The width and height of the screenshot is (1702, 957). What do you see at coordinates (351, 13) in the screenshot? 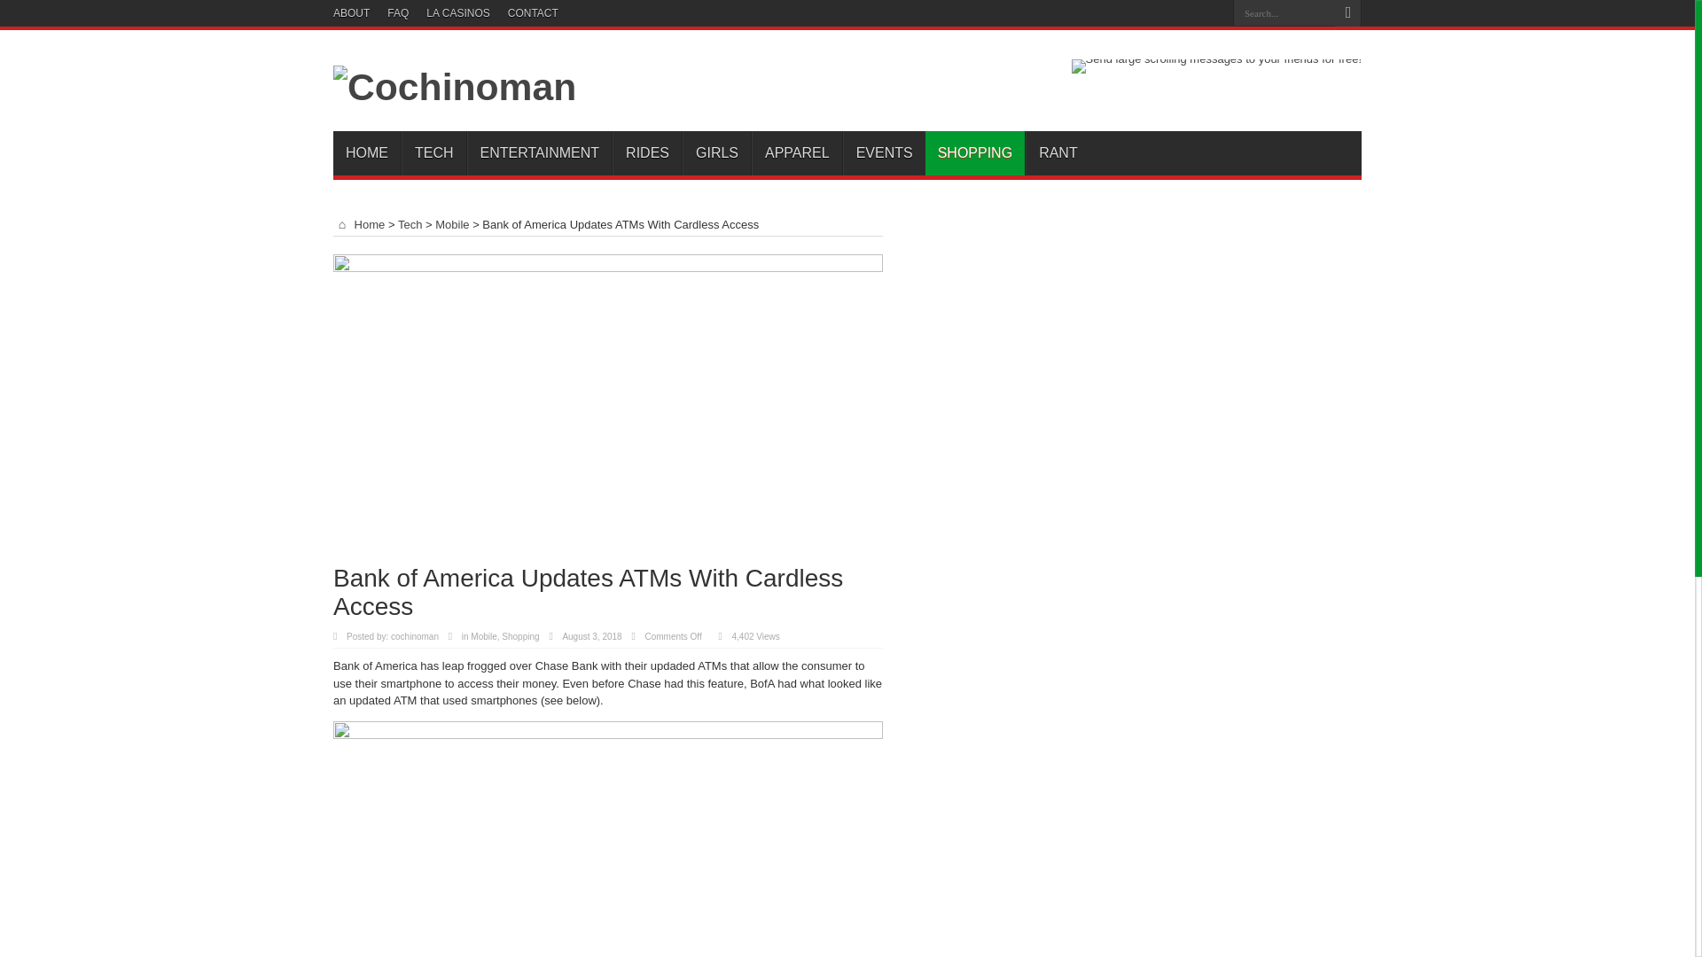
I see `ABOUT` at bounding box center [351, 13].